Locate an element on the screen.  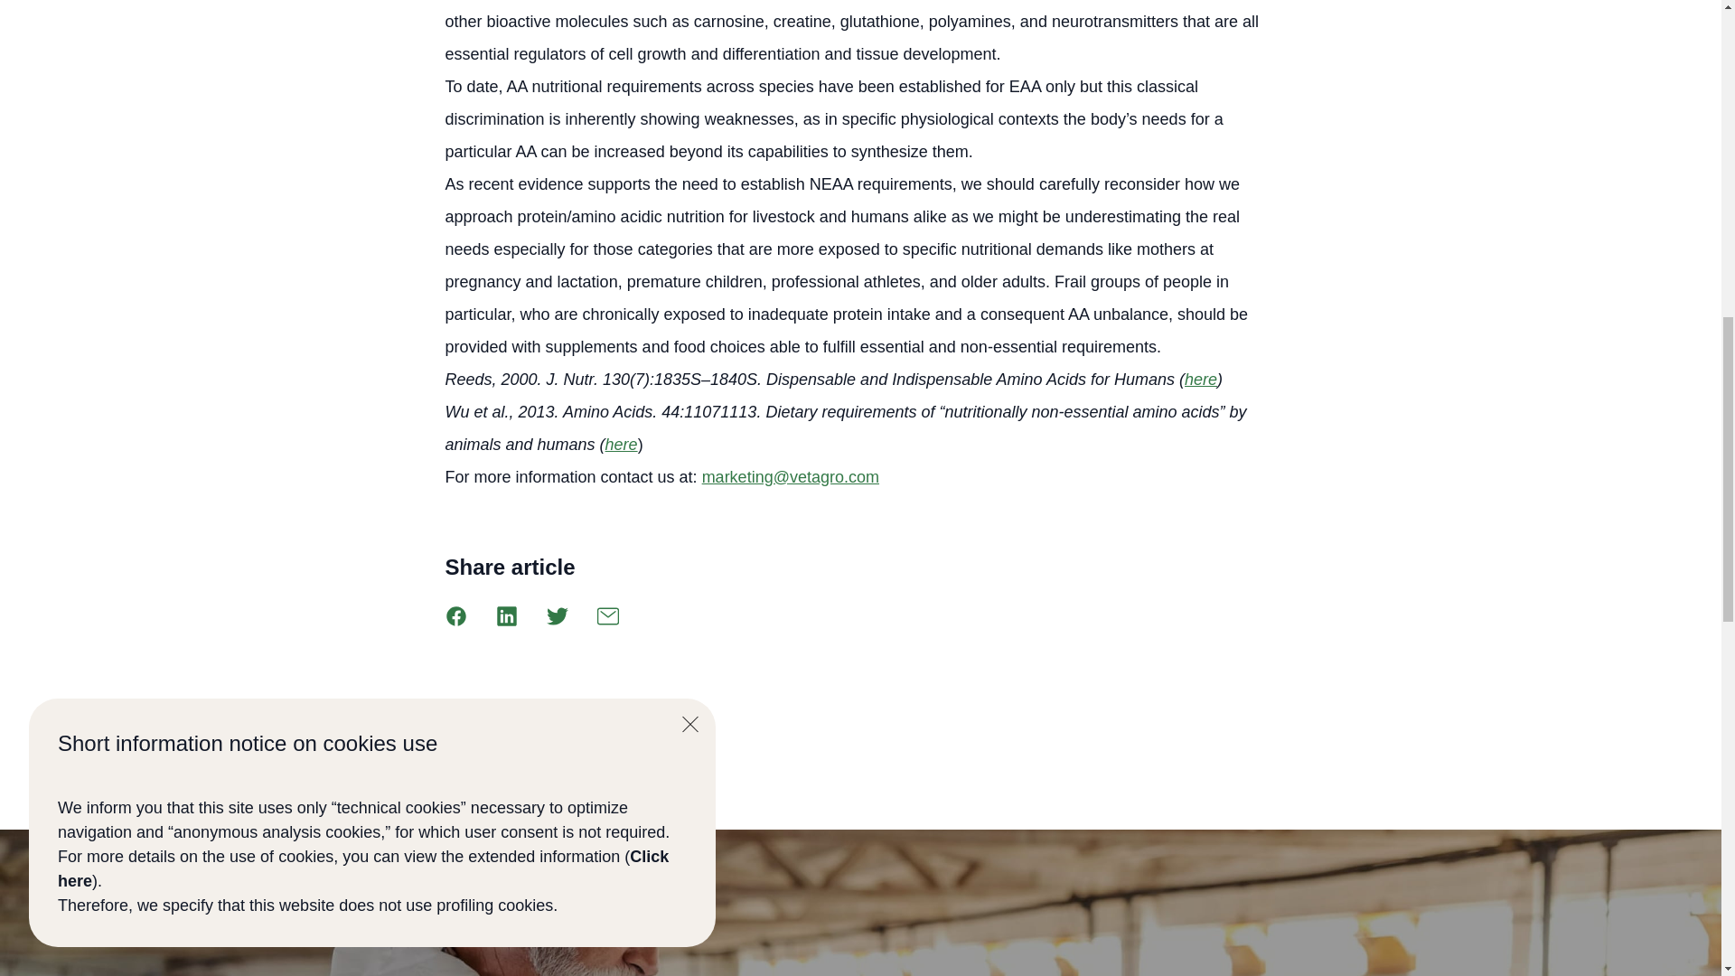
here is located at coordinates (622, 445).